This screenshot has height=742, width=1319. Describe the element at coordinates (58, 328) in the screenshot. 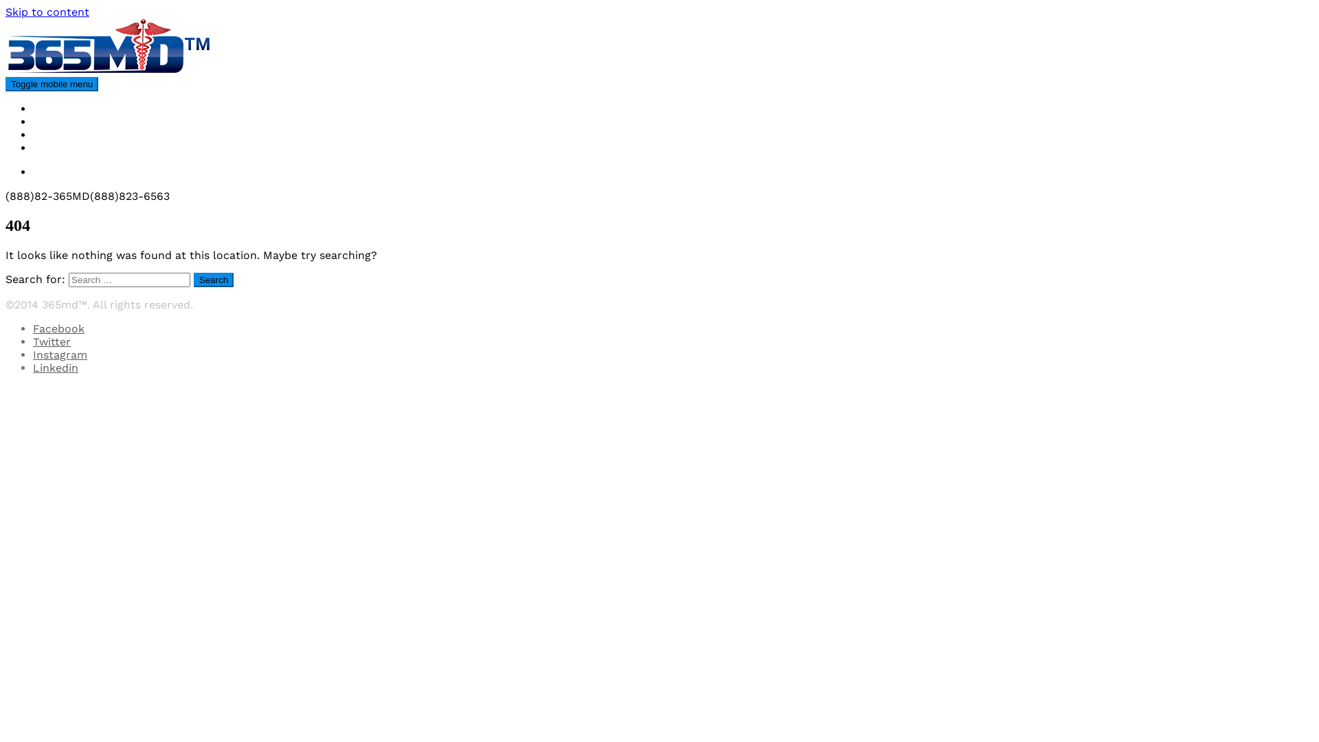

I see `Facebook` at that location.